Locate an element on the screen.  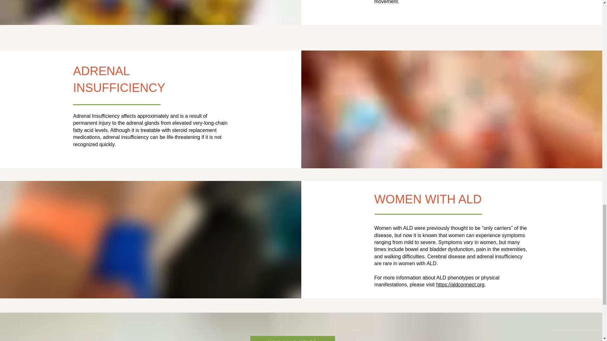
HOW AALD HELPS is located at coordinates (292, 338).